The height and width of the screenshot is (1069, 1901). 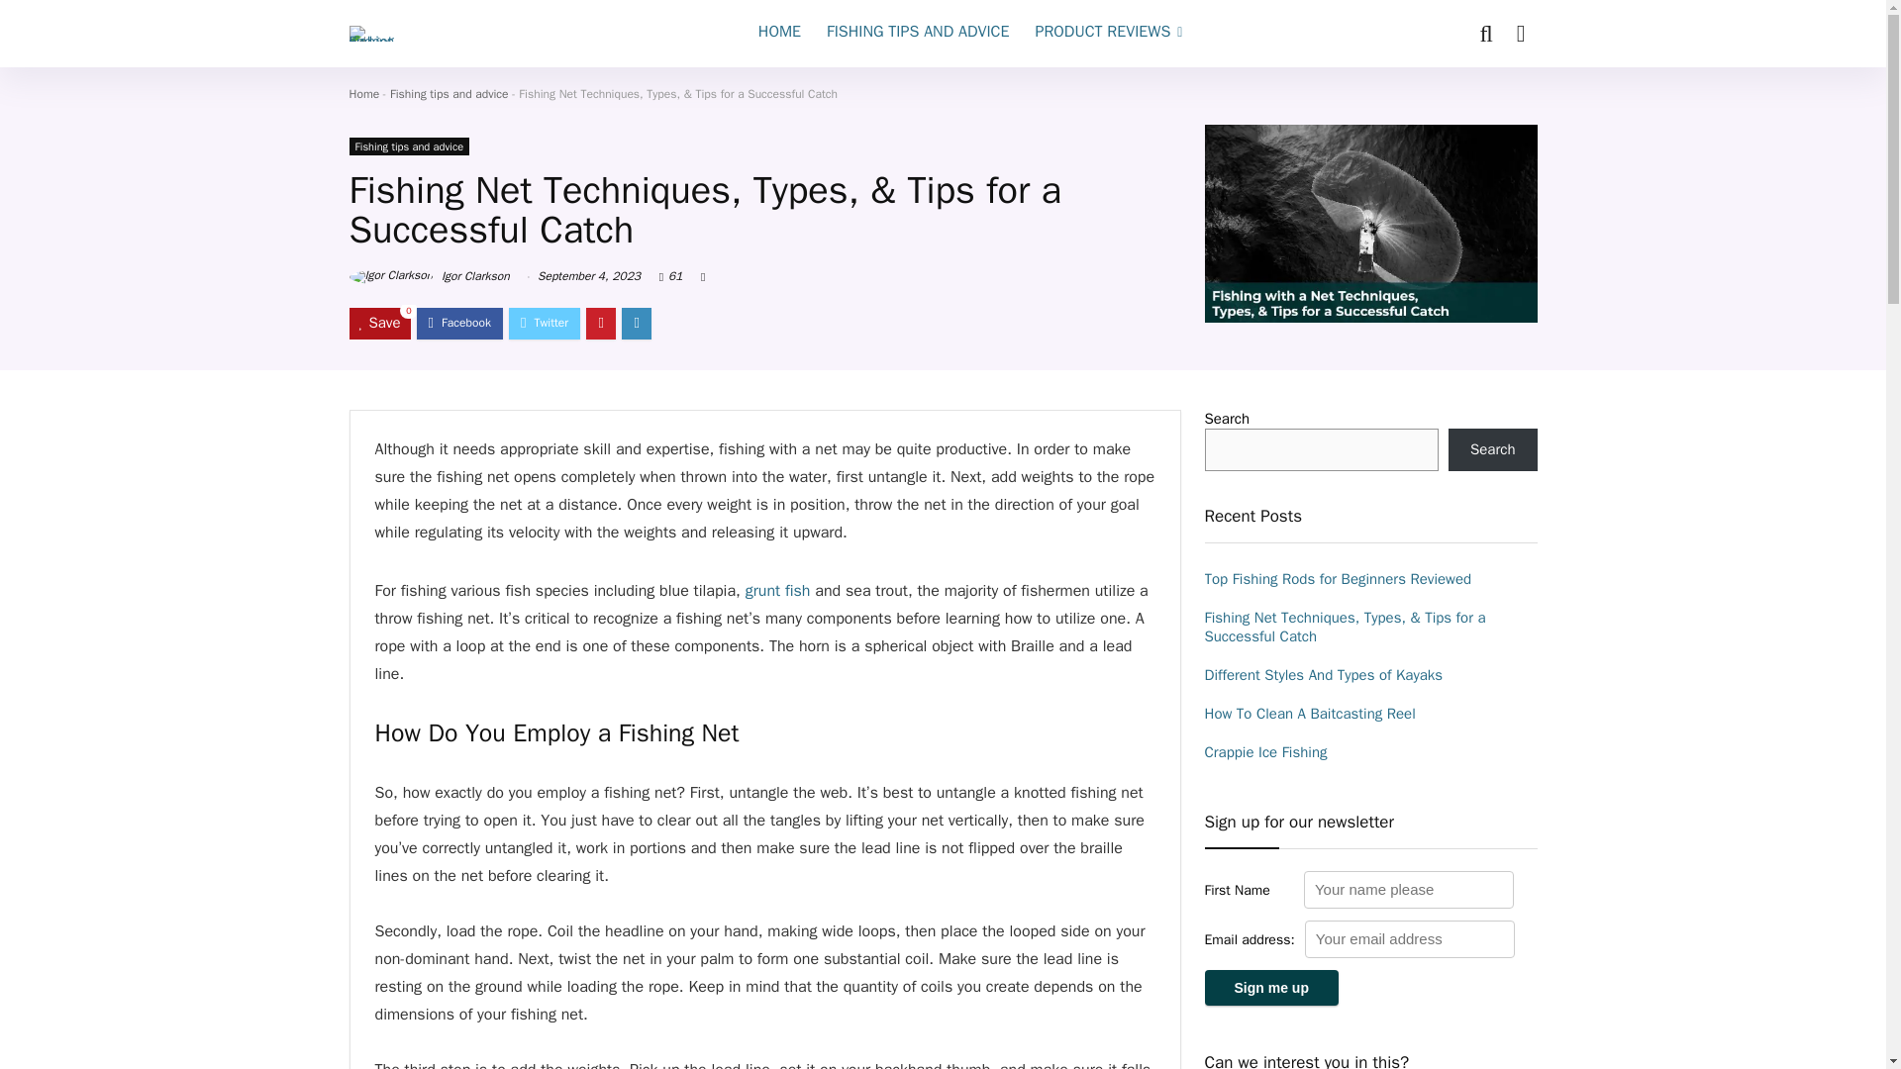 I want to click on HOME, so click(x=778, y=34).